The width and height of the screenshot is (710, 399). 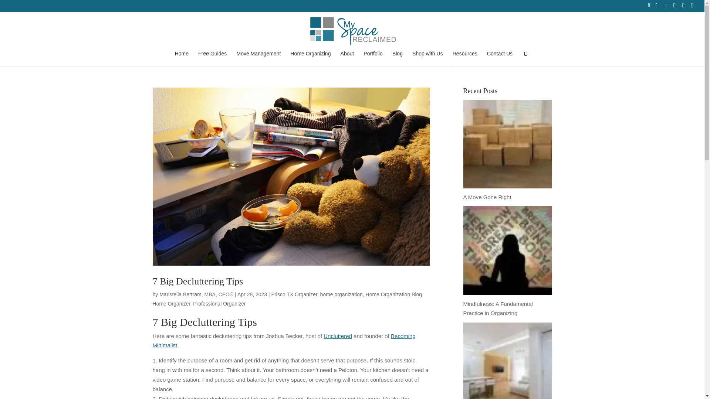 I want to click on Home, so click(x=182, y=59).